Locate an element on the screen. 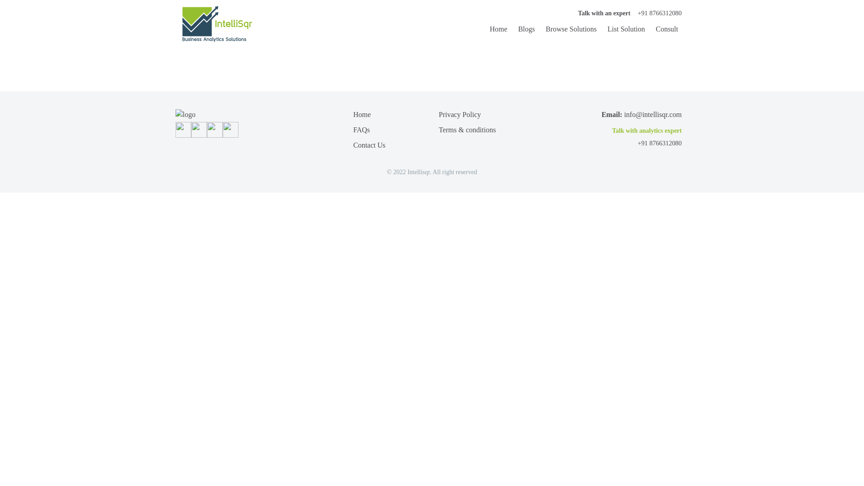 This screenshot has height=486, width=864. FAQs is located at coordinates (361, 130).